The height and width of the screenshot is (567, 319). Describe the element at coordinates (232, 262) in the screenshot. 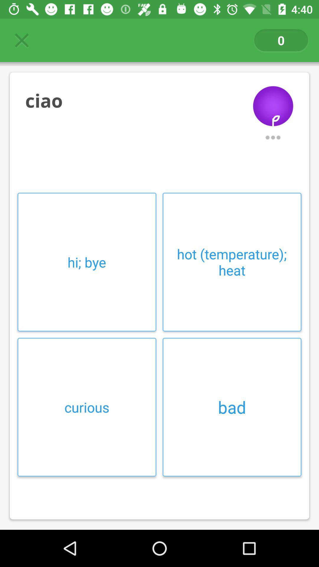

I see `flip to hot (temperature); heat item` at that location.